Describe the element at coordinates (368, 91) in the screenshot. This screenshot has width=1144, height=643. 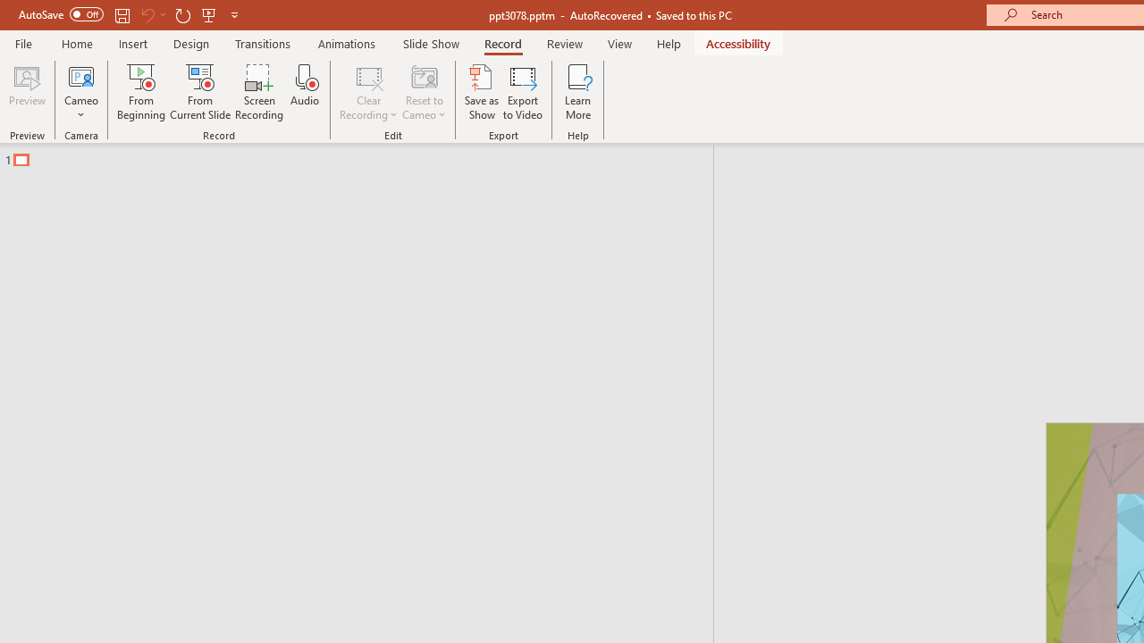
I see `Clear Recording` at that location.